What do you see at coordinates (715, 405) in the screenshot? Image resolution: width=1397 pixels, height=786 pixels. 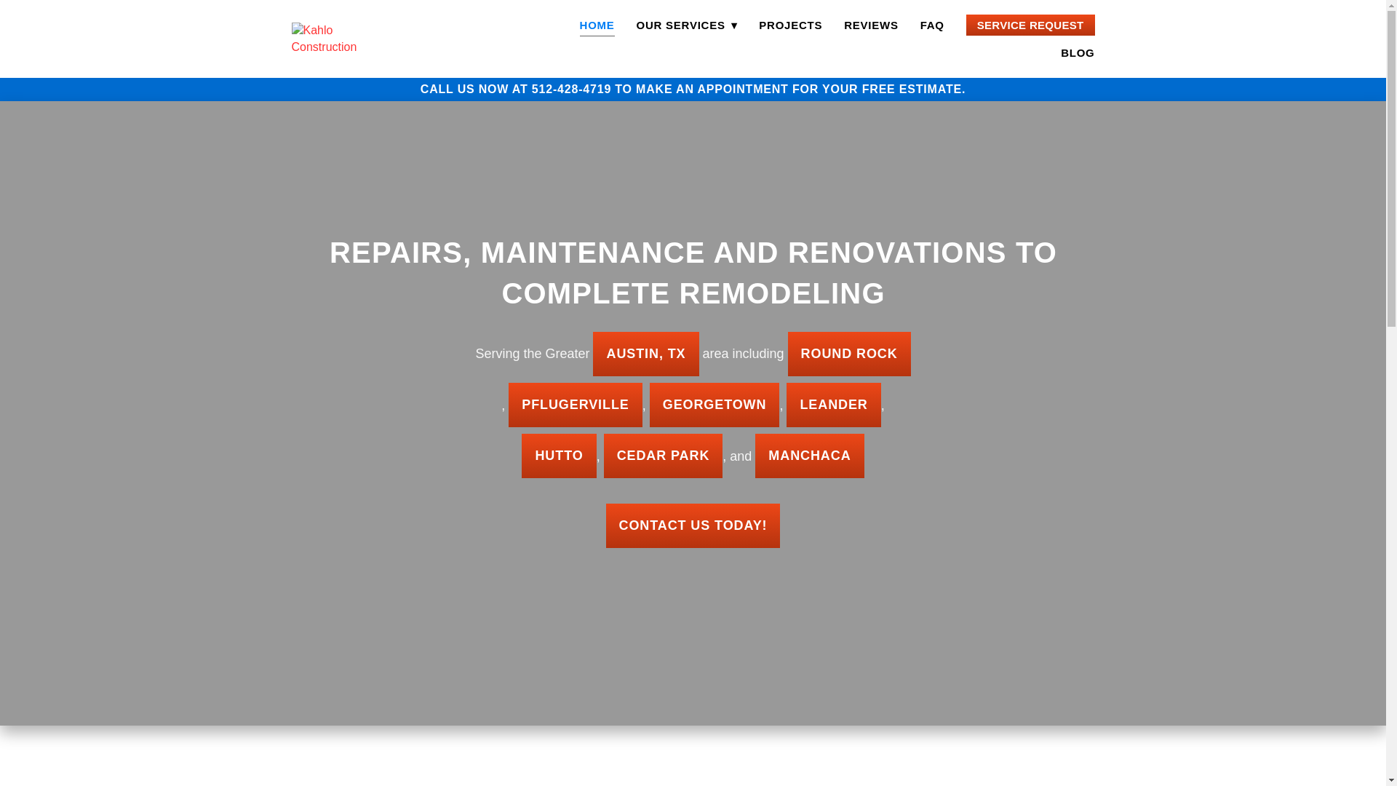 I see `GEORGETOWN` at bounding box center [715, 405].